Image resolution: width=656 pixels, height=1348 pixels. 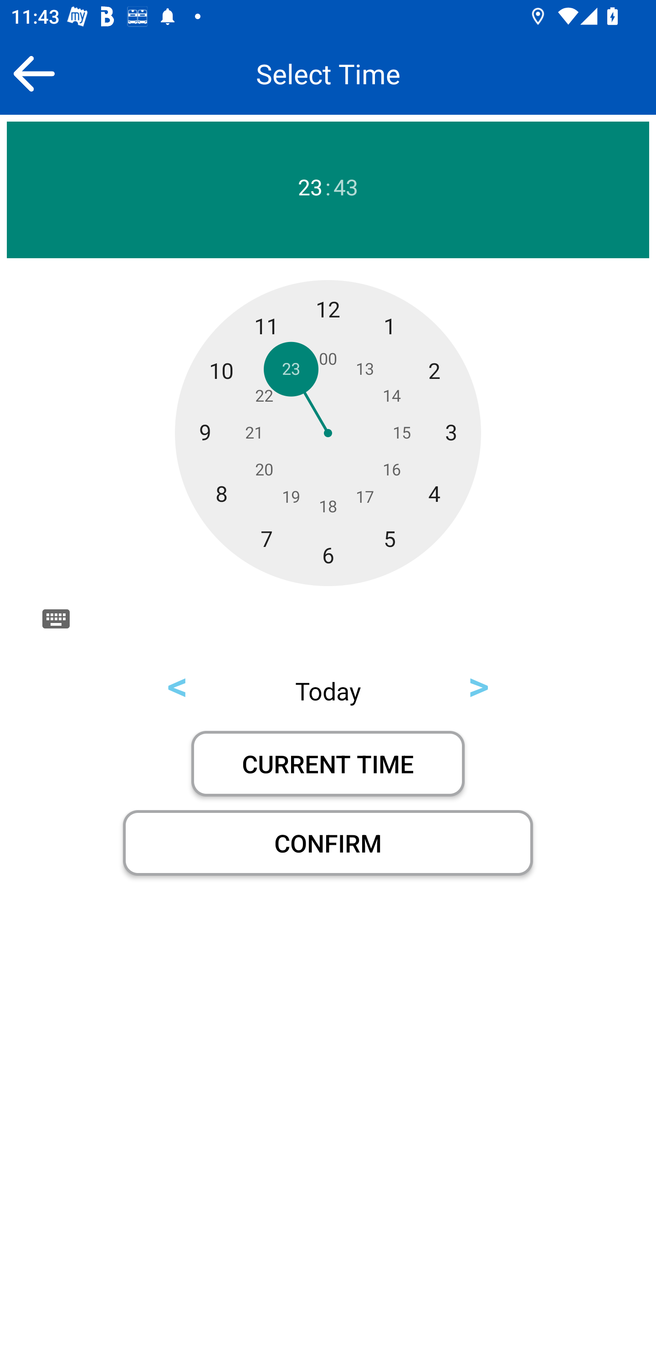 What do you see at coordinates (328, 763) in the screenshot?
I see `CURRENT TIME` at bounding box center [328, 763].